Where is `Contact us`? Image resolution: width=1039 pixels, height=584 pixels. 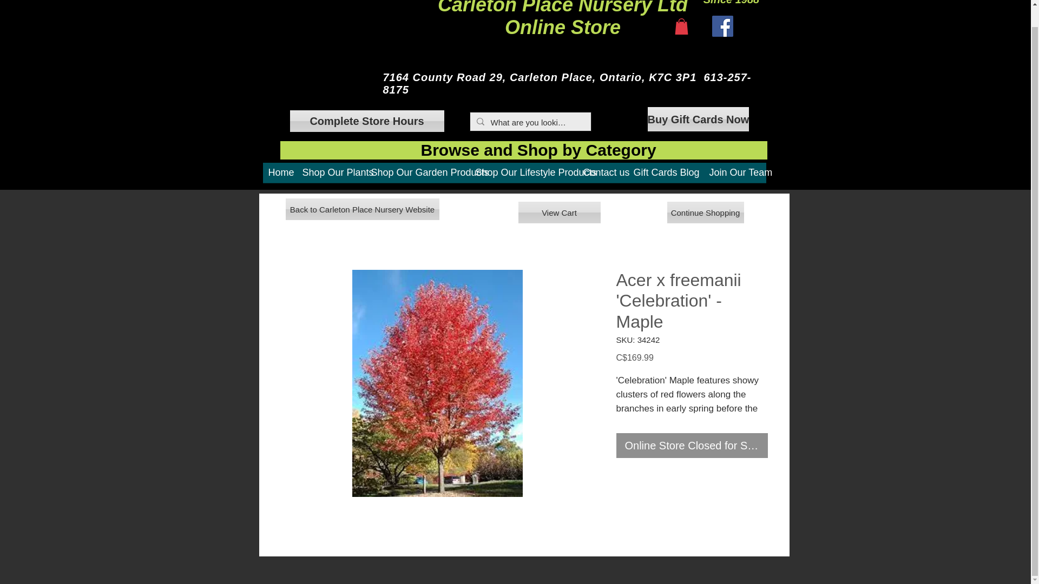
Contact us is located at coordinates (563, 19).